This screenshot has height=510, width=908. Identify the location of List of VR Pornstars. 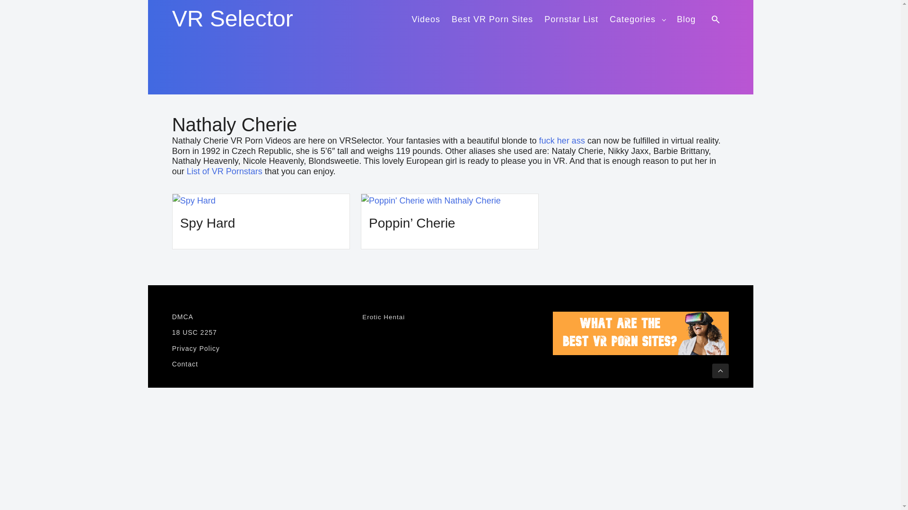
(224, 171).